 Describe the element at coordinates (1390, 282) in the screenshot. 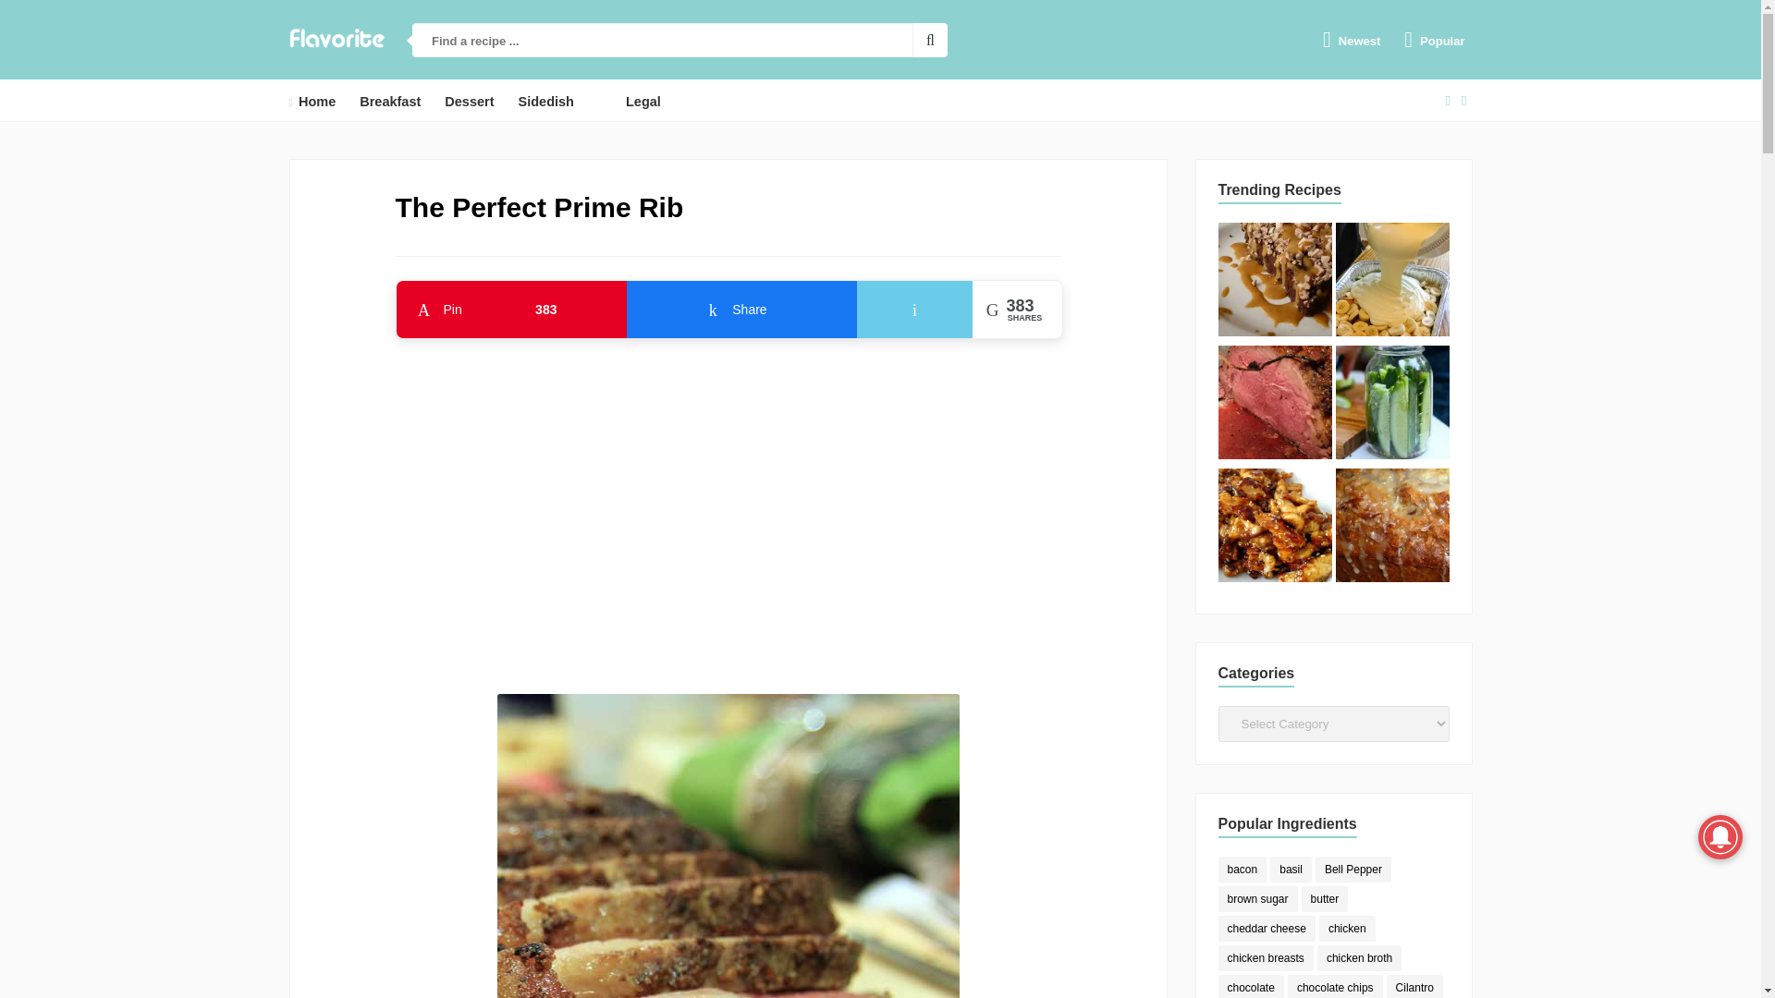

I see `Poor Mans Prime Rib` at that location.